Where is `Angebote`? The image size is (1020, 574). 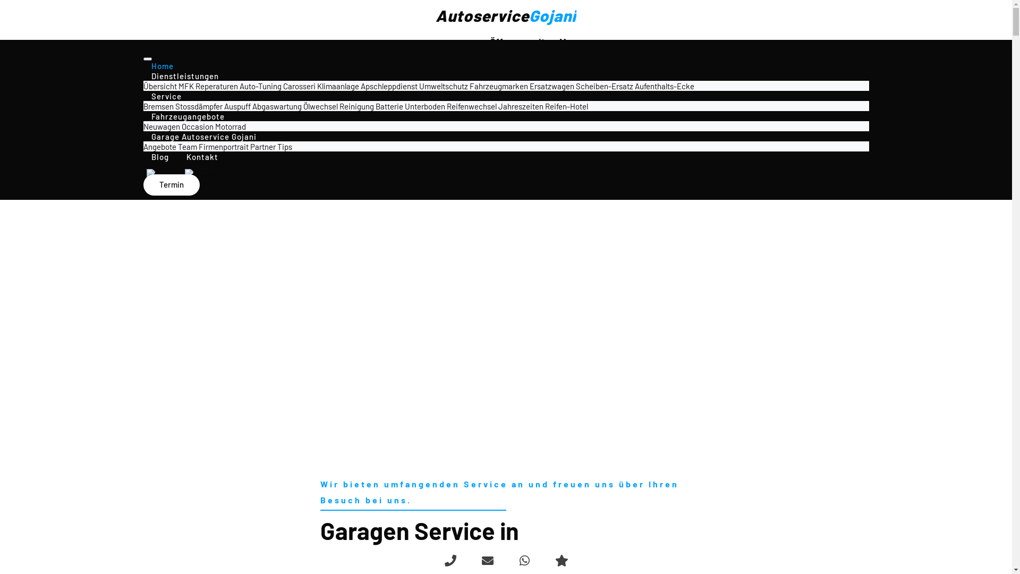 Angebote is located at coordinates (160, 147).